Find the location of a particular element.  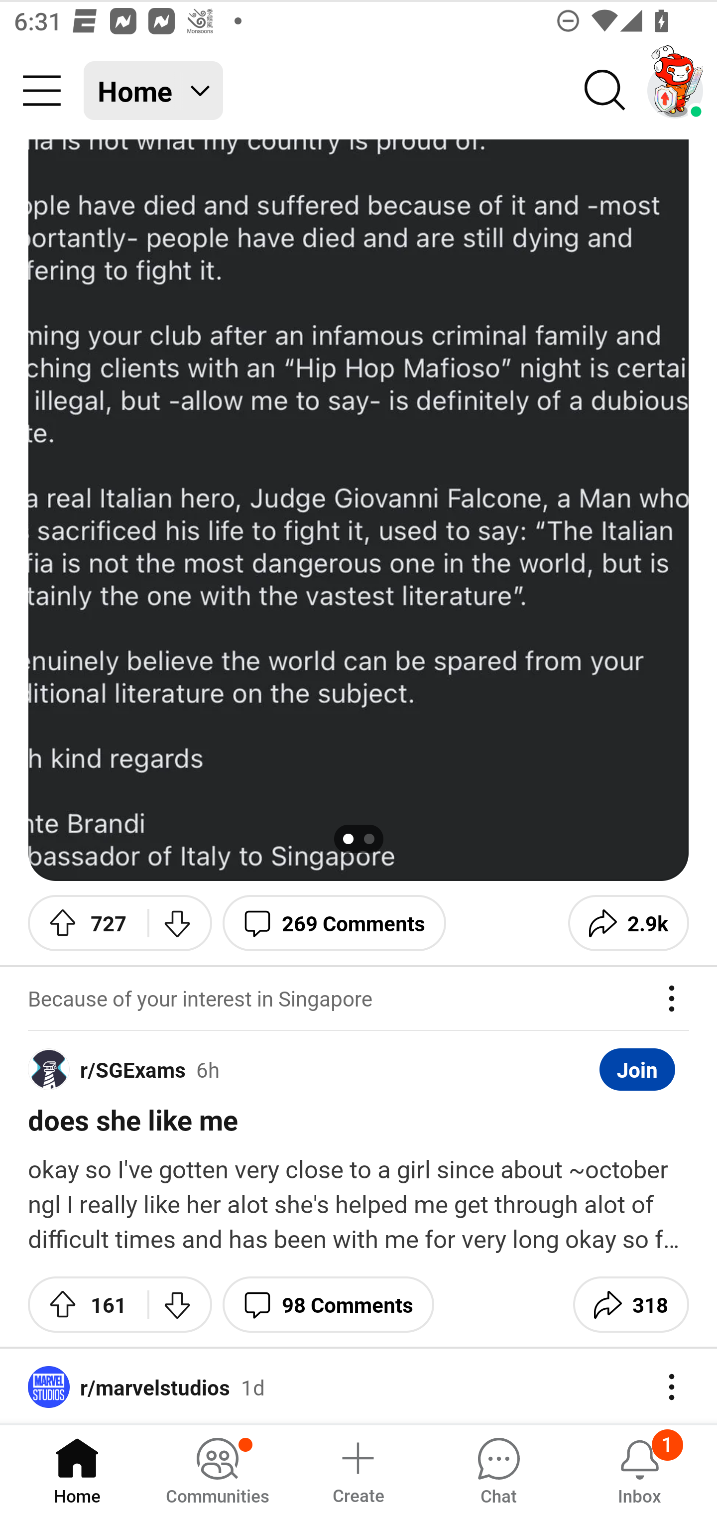

Home is located at coordinates (77, 1468).